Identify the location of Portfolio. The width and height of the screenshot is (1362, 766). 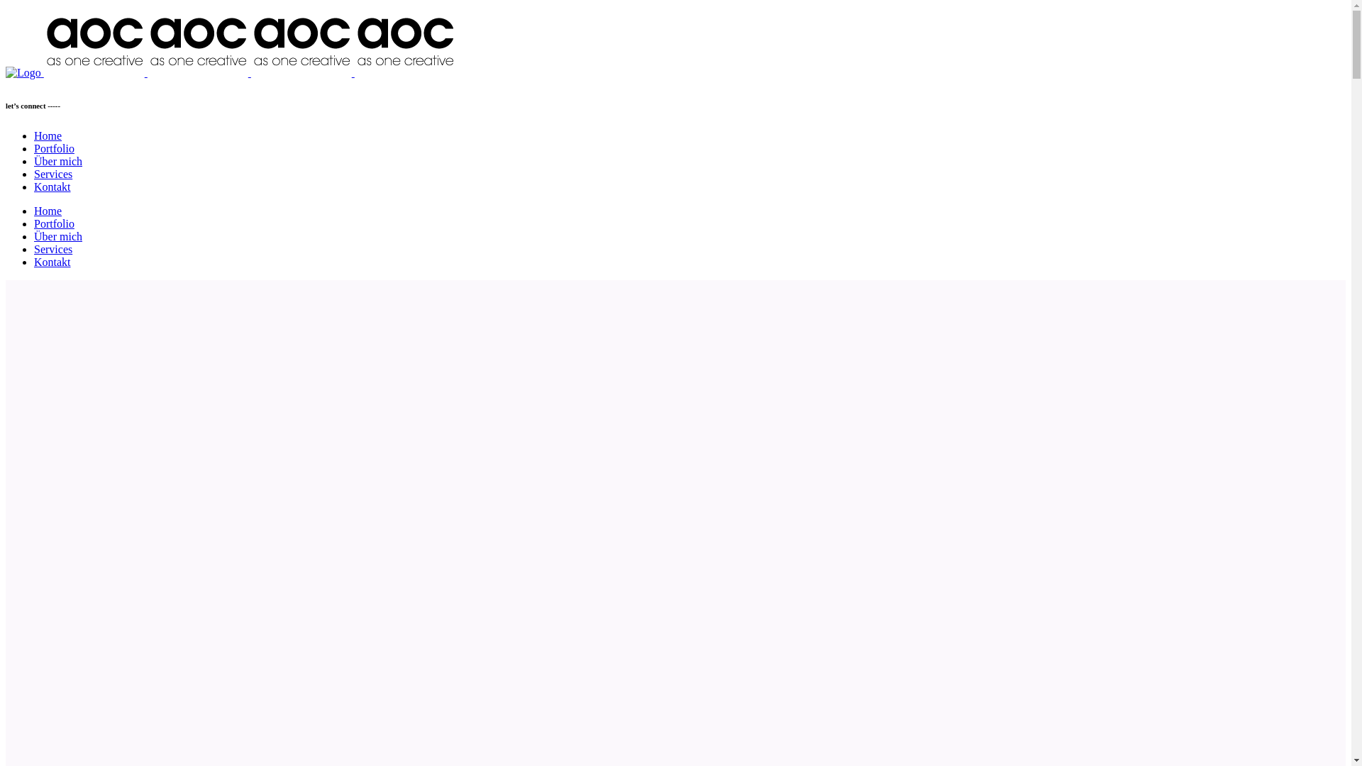
(54, 149).